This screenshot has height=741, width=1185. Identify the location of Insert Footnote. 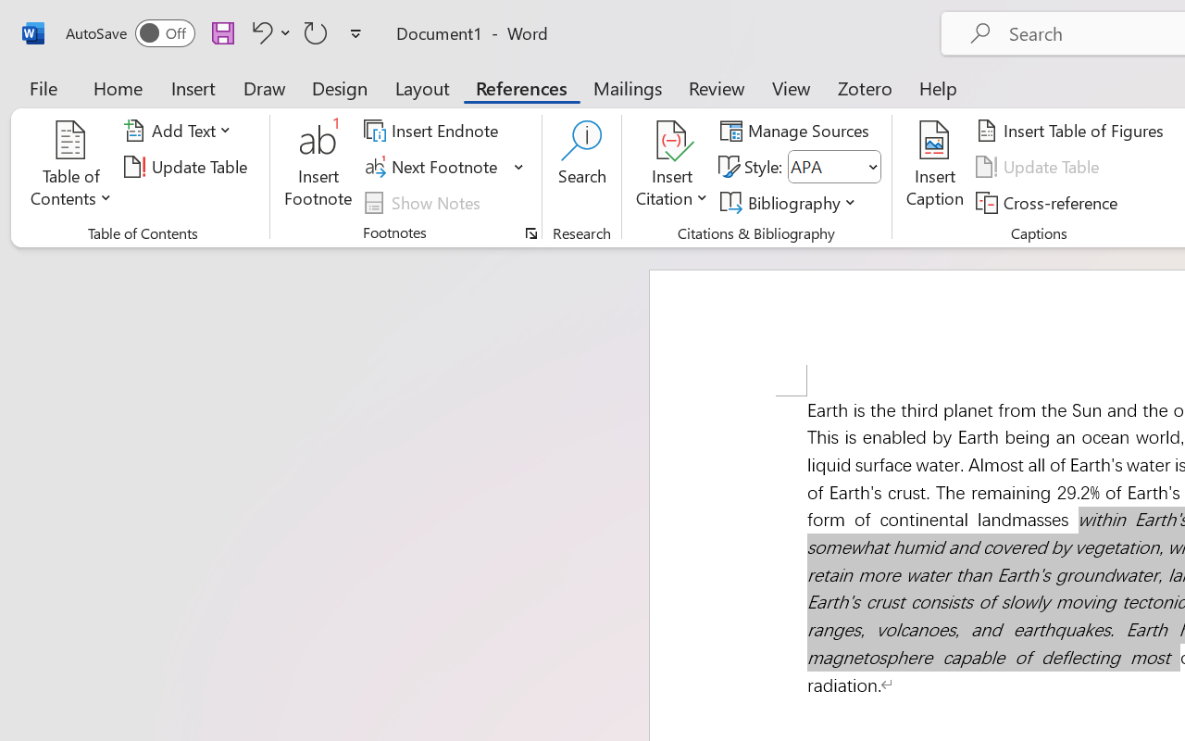
(318, 167).